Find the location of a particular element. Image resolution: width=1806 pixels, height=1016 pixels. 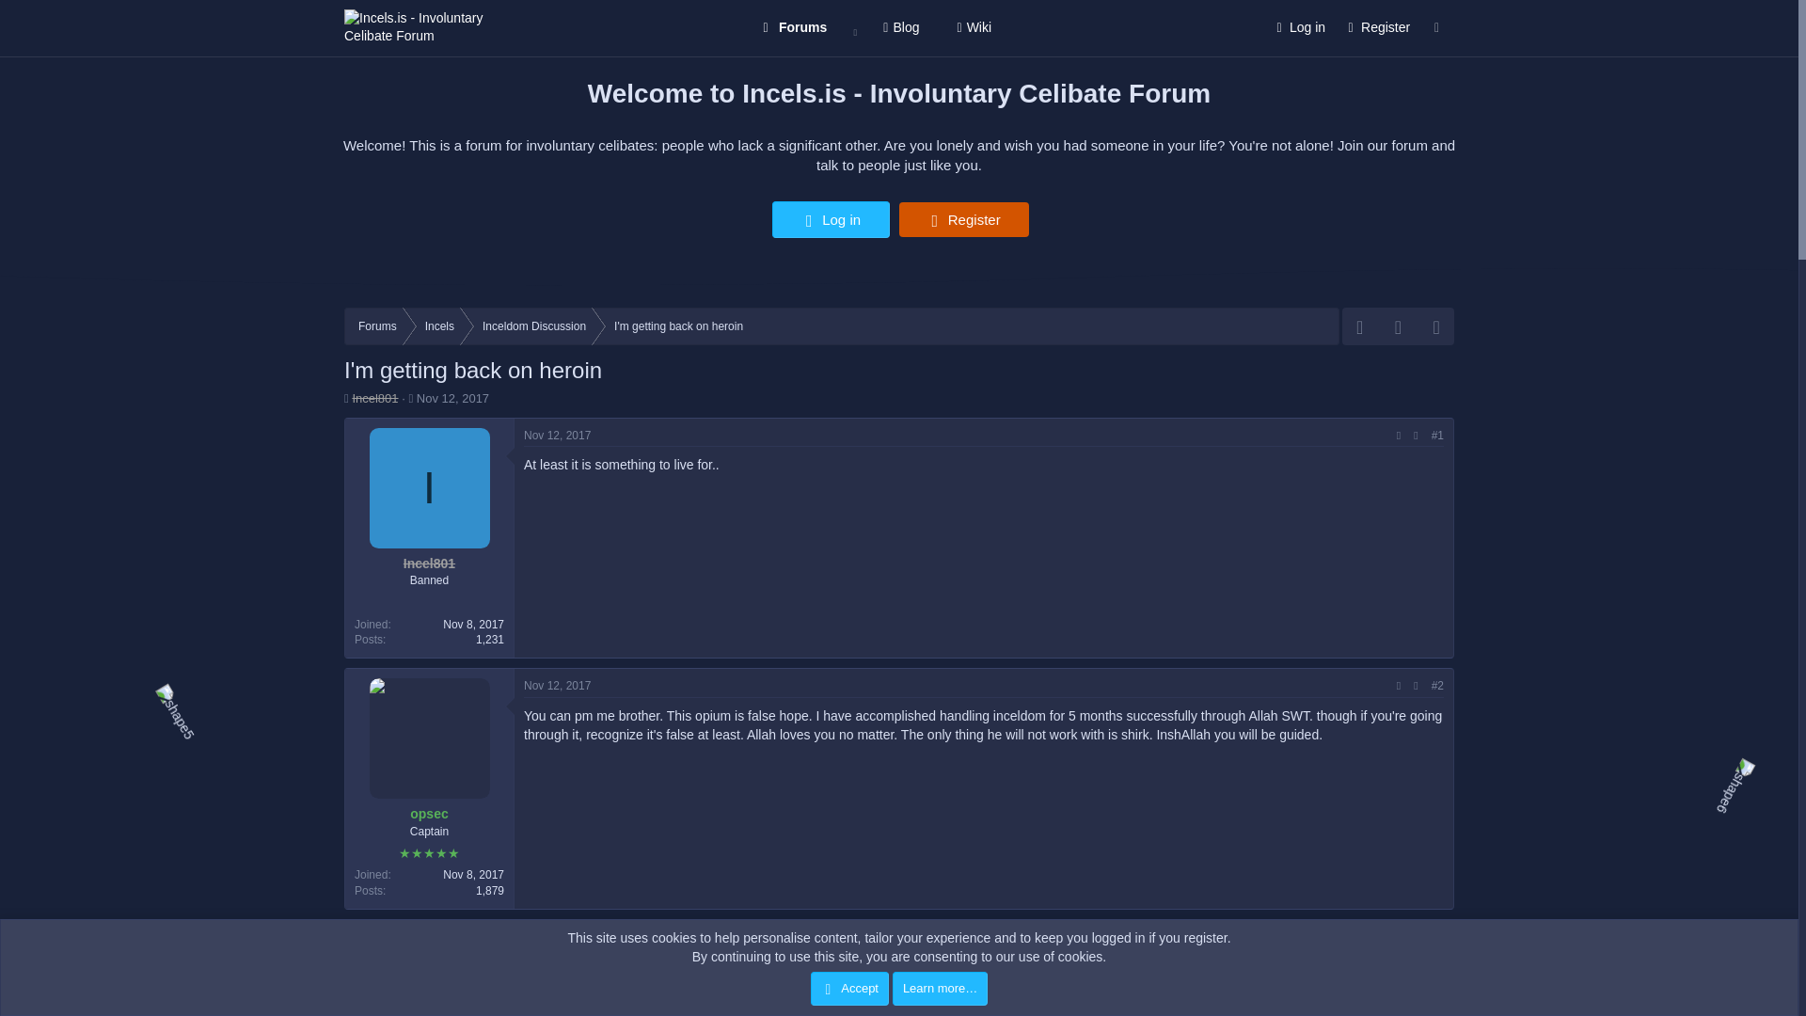

Nov 12, 2017 is located at coordinates (557, 435).